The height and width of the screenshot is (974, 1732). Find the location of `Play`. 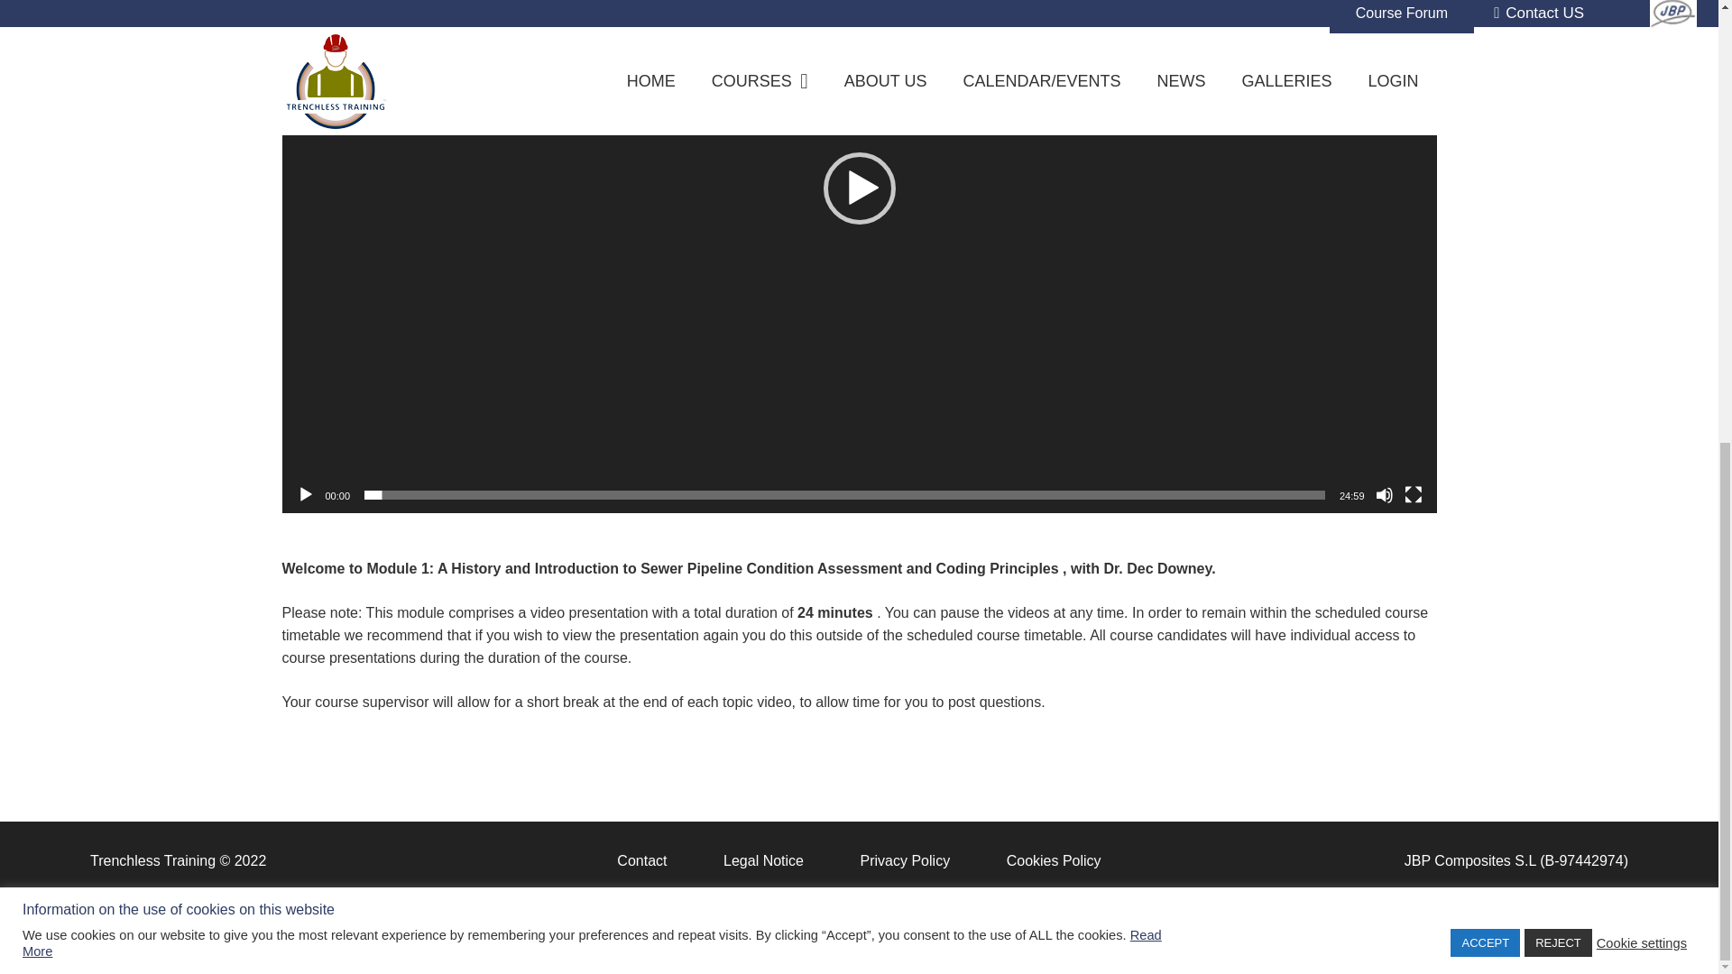

Play is located at coordinates (305, 494).